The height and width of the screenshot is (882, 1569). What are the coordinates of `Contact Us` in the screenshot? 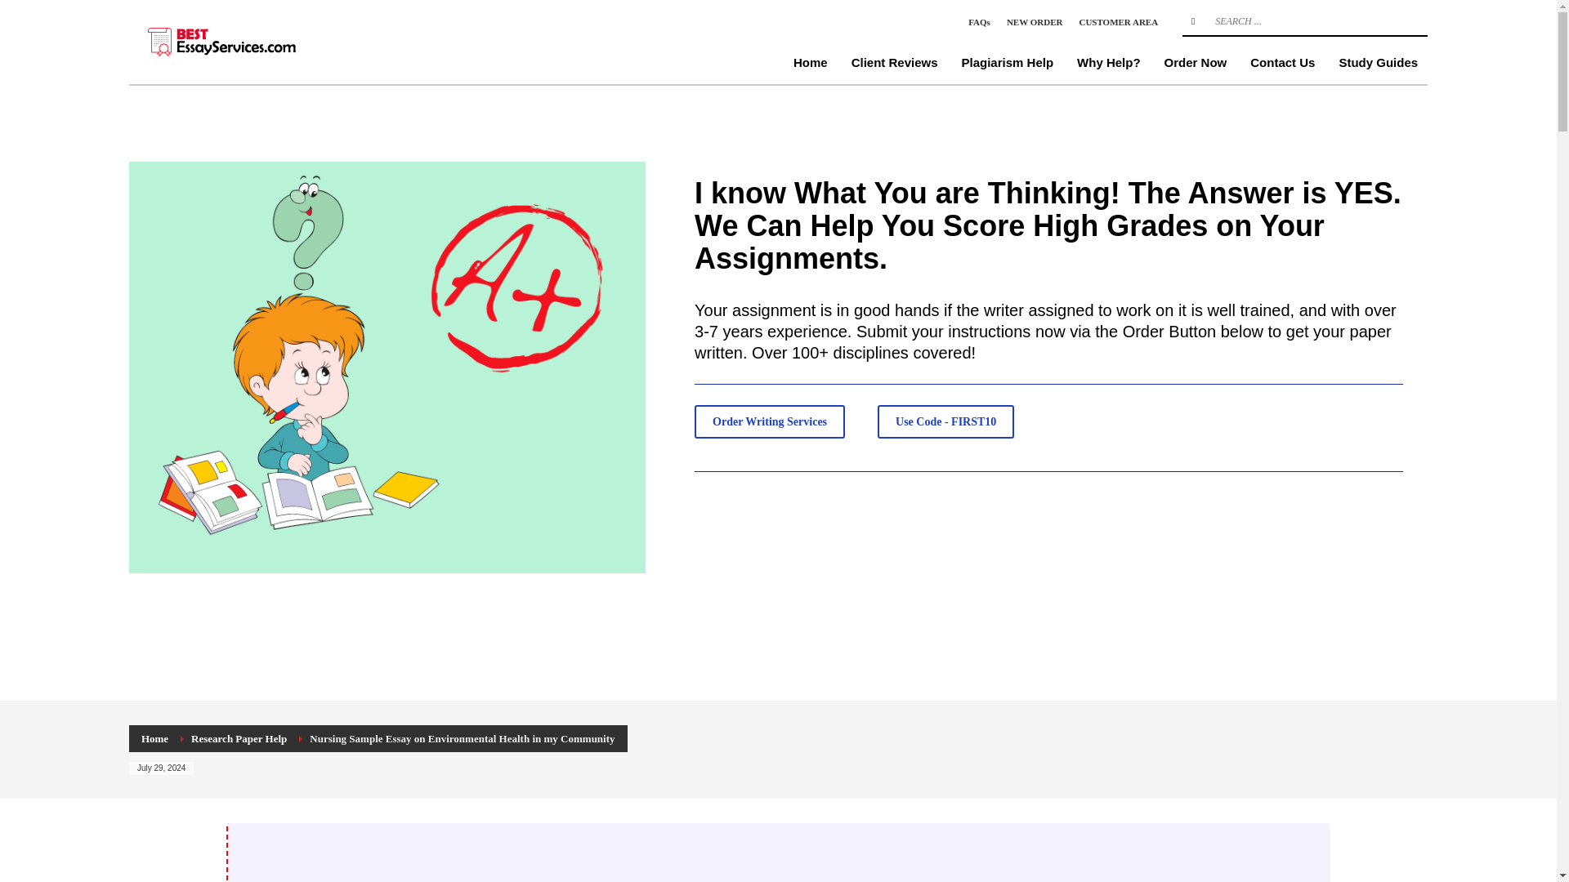 It's located at (1282, 62).